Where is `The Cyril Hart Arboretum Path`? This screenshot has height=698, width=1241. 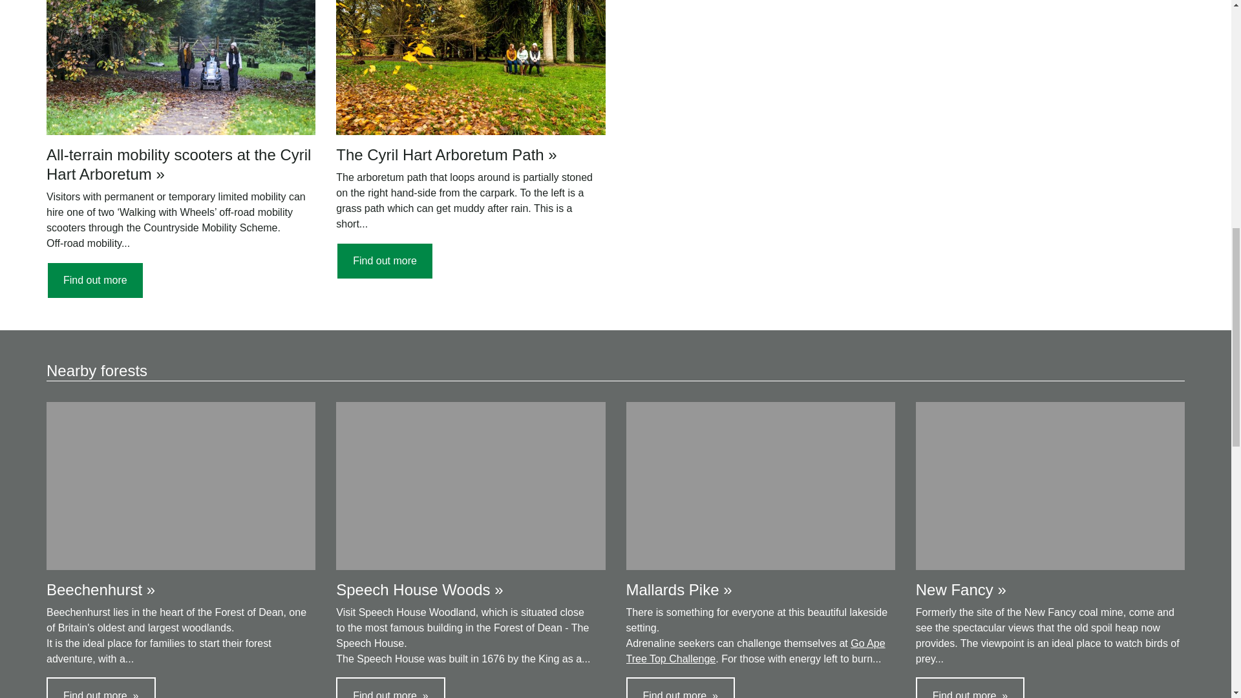 The Cyril Hart Arboretum Path is located at coordinates (385, 261).